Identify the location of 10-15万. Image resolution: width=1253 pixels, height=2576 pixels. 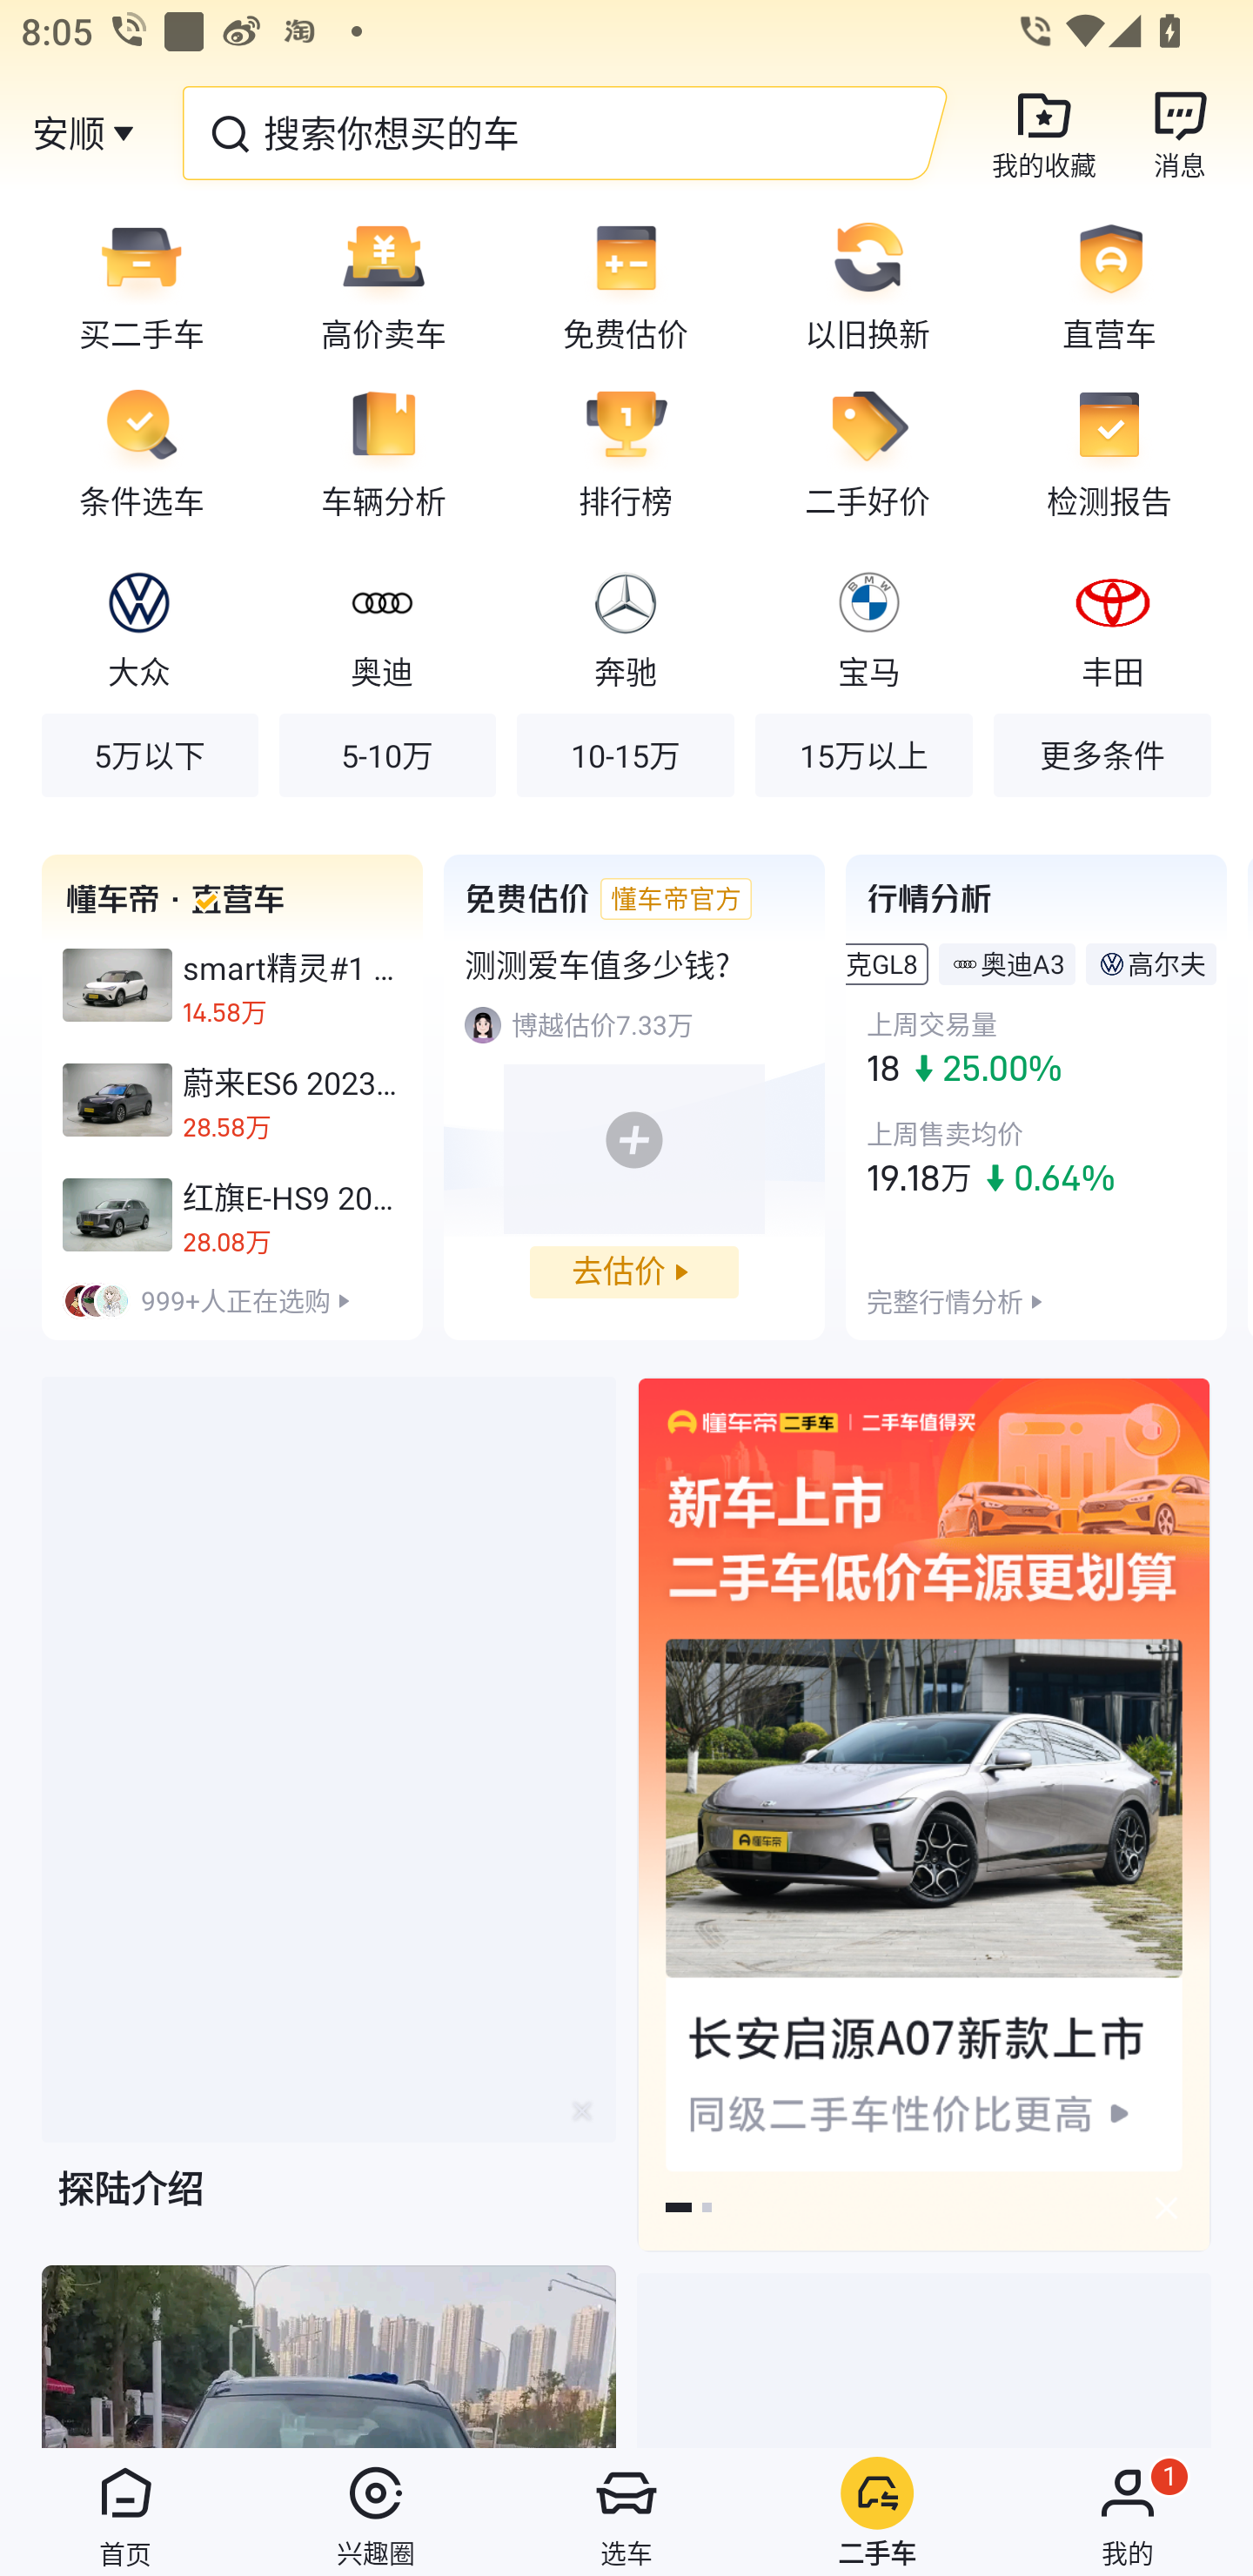
(625, 754).